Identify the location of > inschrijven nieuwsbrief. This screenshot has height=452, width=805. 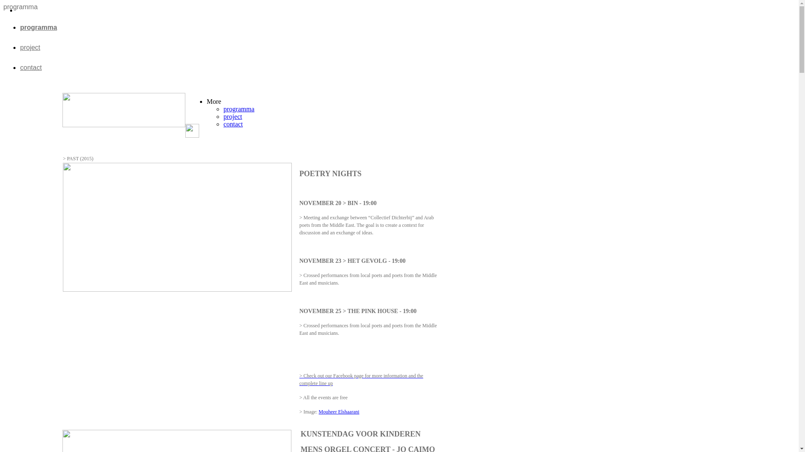
(395, 148).